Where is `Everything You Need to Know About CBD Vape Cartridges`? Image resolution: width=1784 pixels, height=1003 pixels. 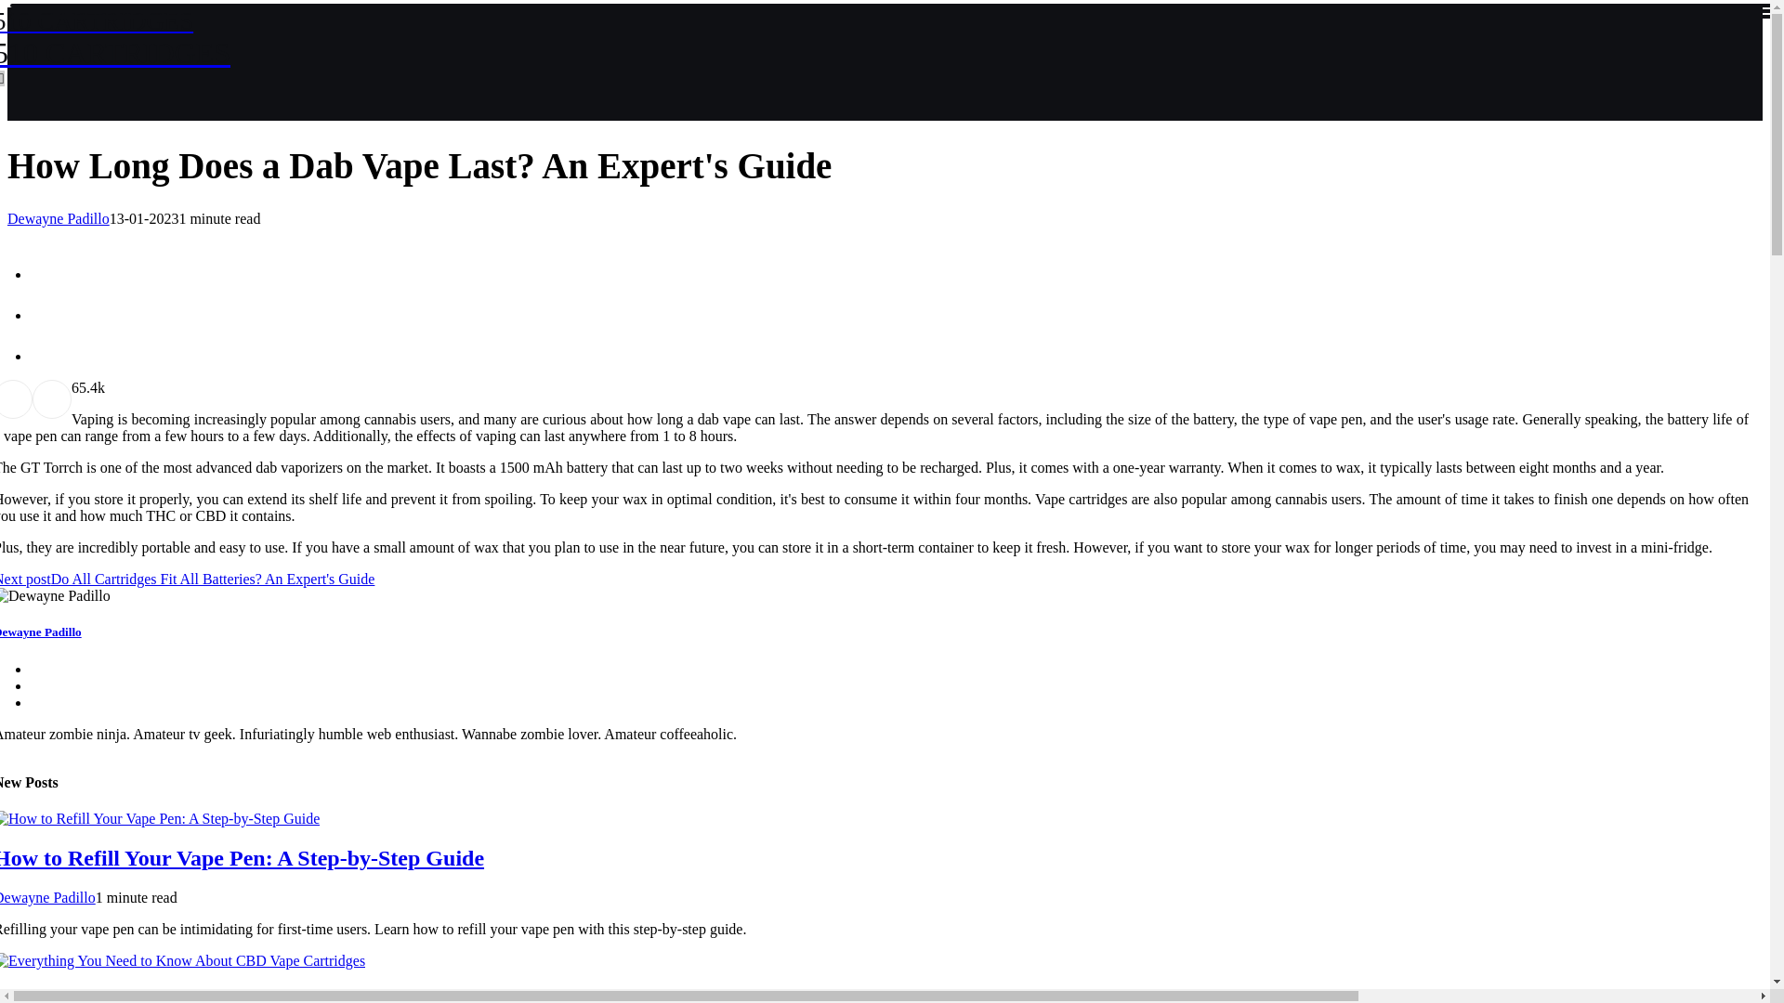
Everything You Need to Know About CBD Vape Cartridges is located at coordinates (280, 996).